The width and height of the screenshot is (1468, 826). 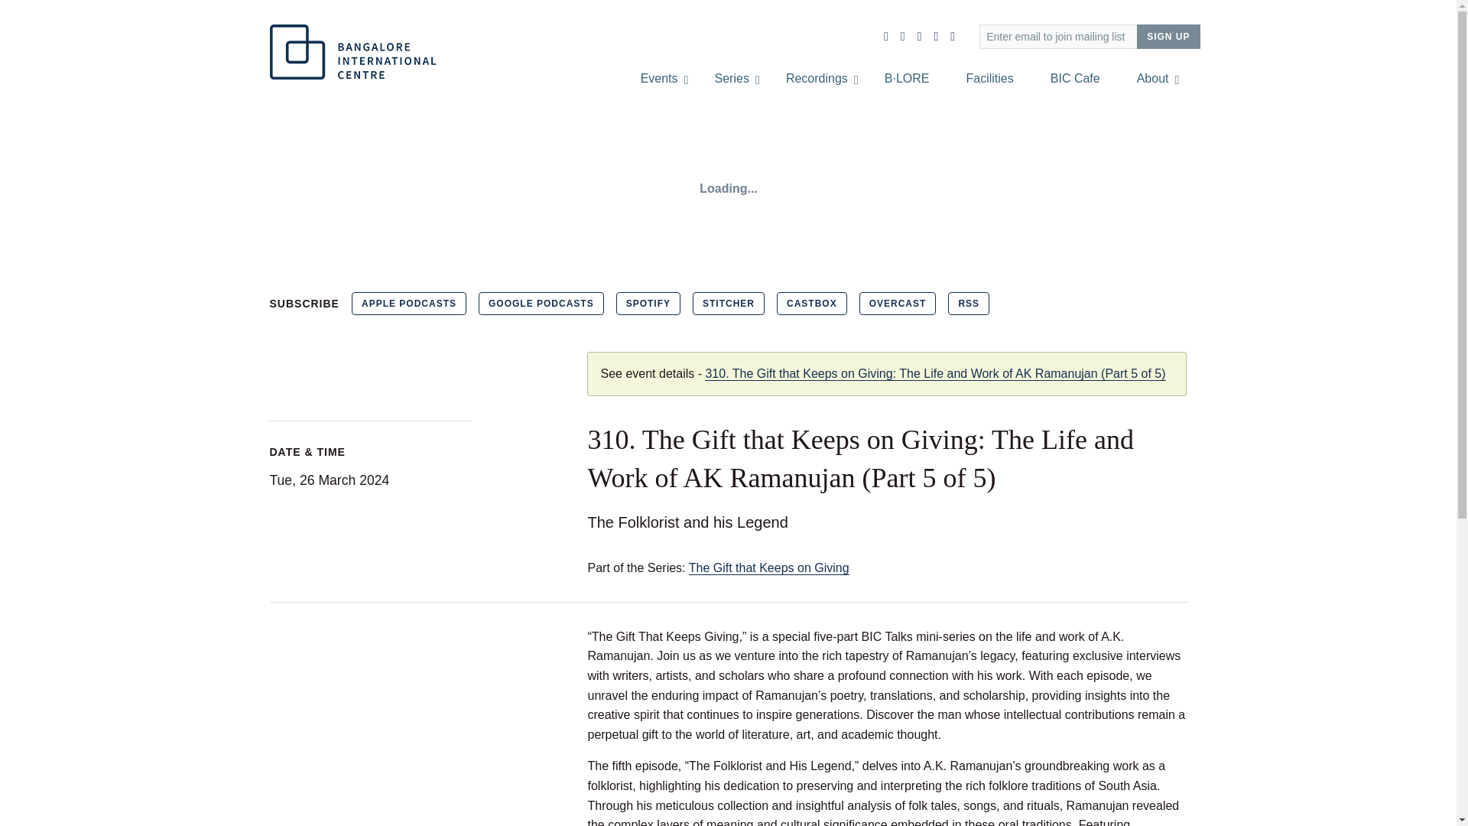 I want to click on BANGALORE INTERNATIONAL CENTRE, so click(x=352, y=52).